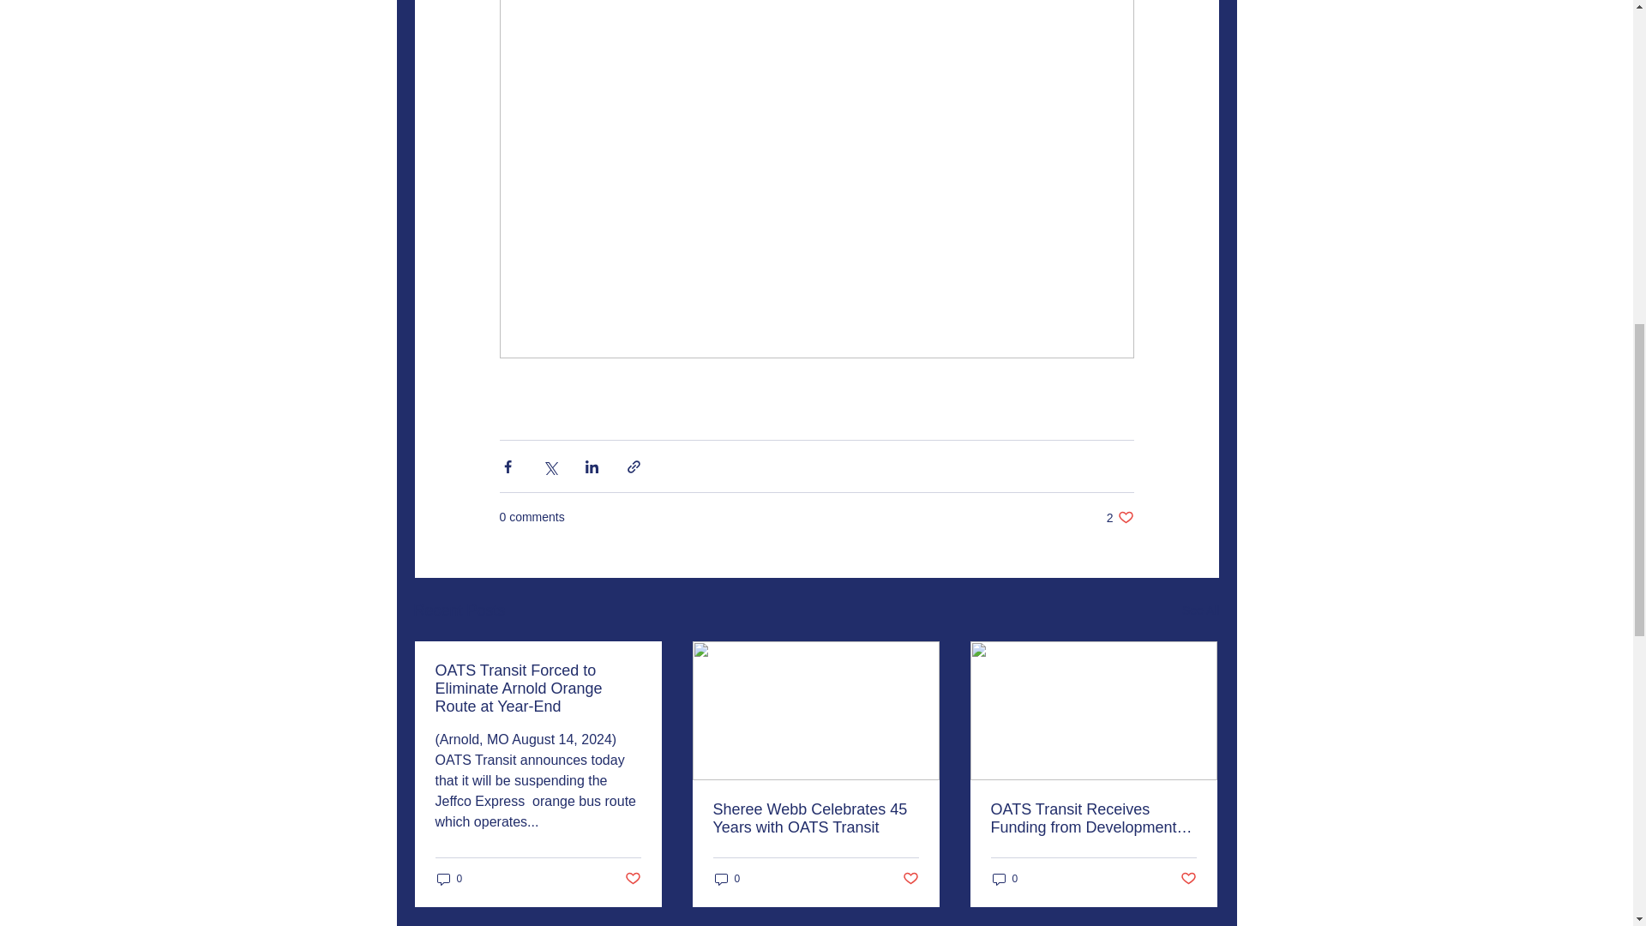  Describe the element at coordinates (449, 879) in the screenshot. I see `0` at that location.